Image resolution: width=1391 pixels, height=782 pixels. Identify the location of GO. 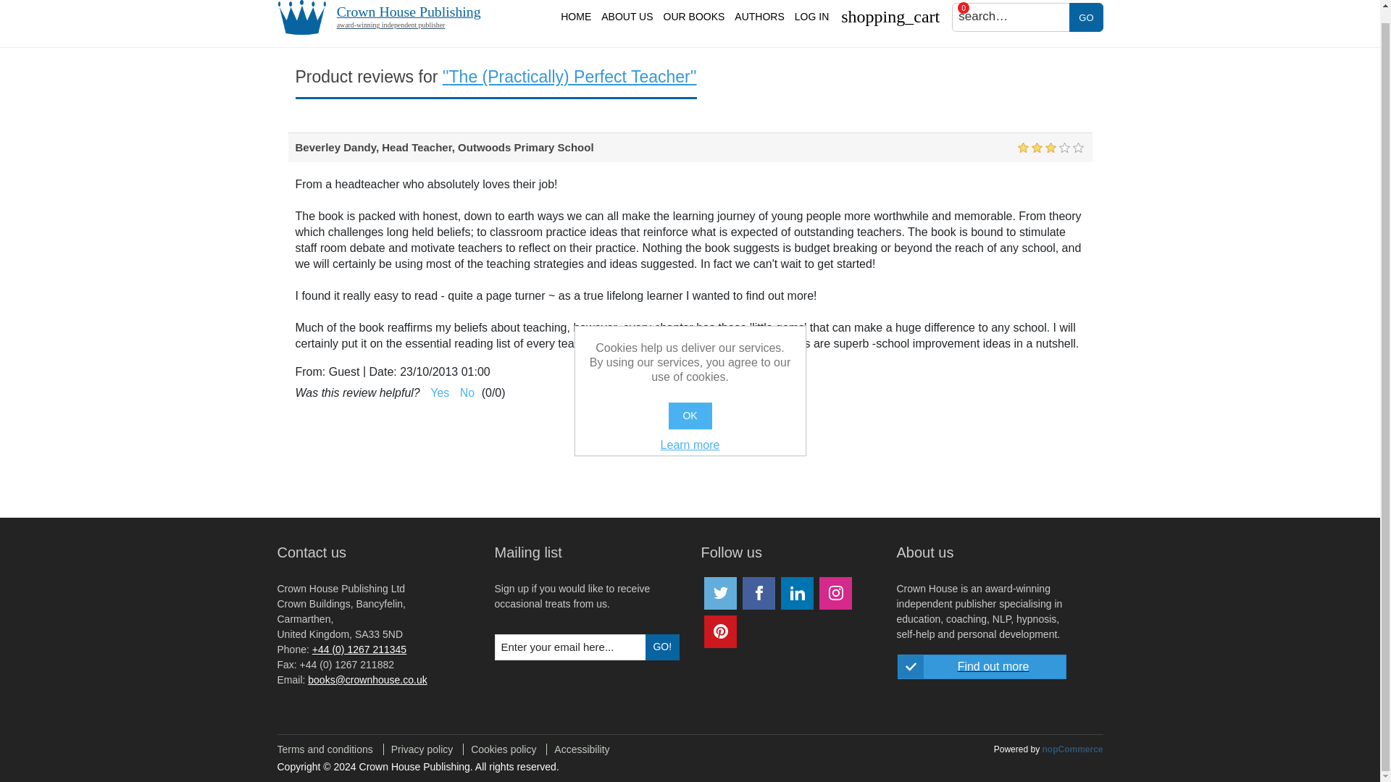
(575, 16).